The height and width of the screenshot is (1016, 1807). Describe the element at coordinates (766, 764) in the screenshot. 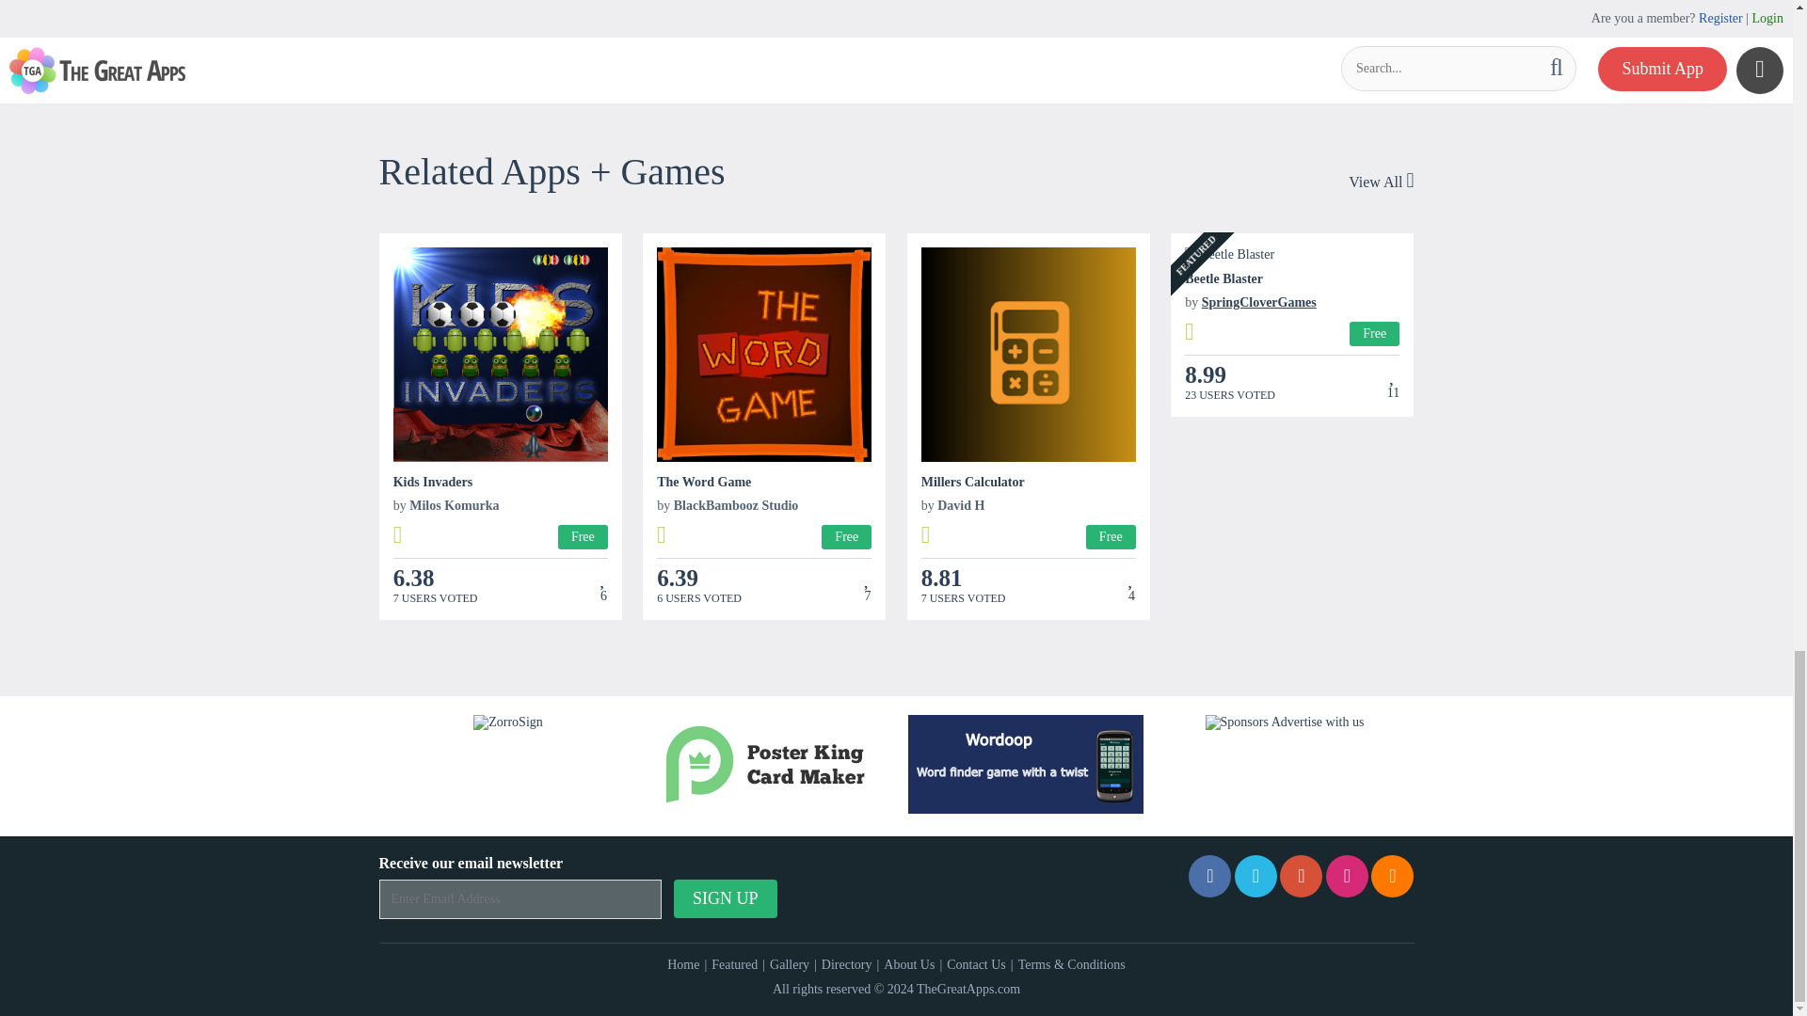

I see `Poster King - Card Maker` at that location.